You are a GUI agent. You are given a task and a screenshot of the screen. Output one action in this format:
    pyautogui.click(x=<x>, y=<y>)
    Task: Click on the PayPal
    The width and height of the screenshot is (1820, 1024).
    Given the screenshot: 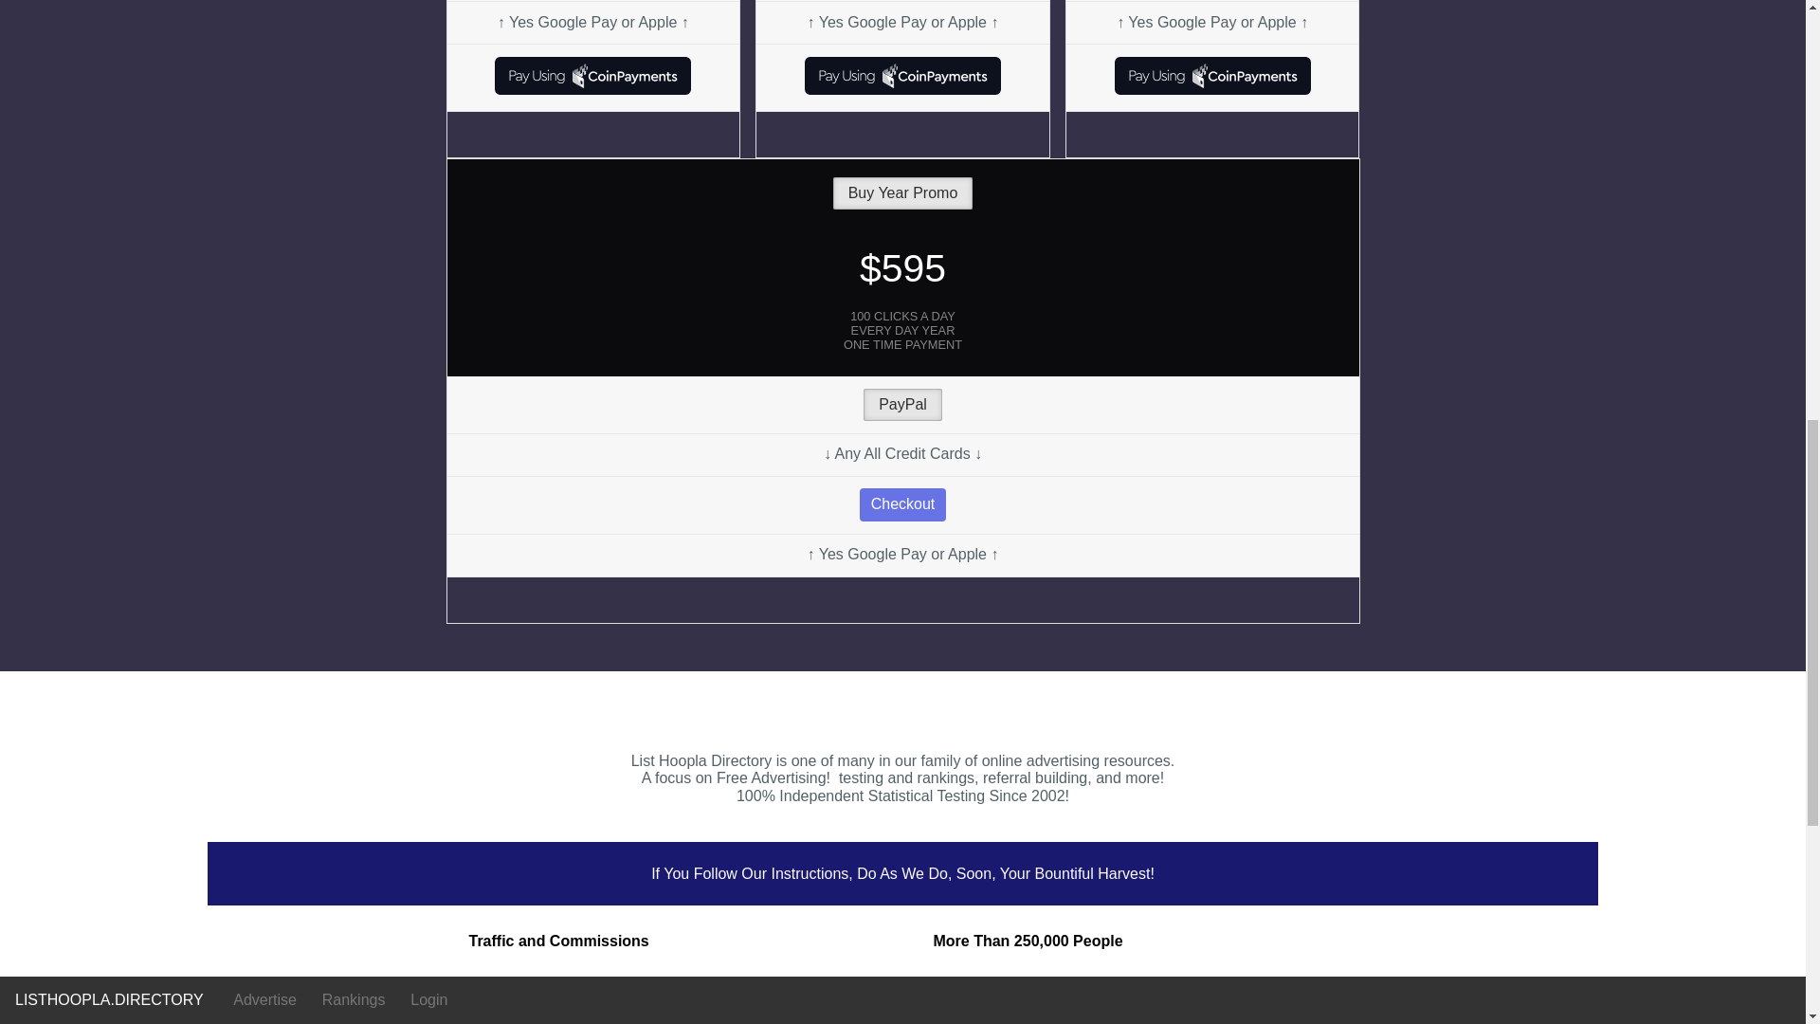 What is the action you would take?
    pyautogui.click(x=902, y=404)
    